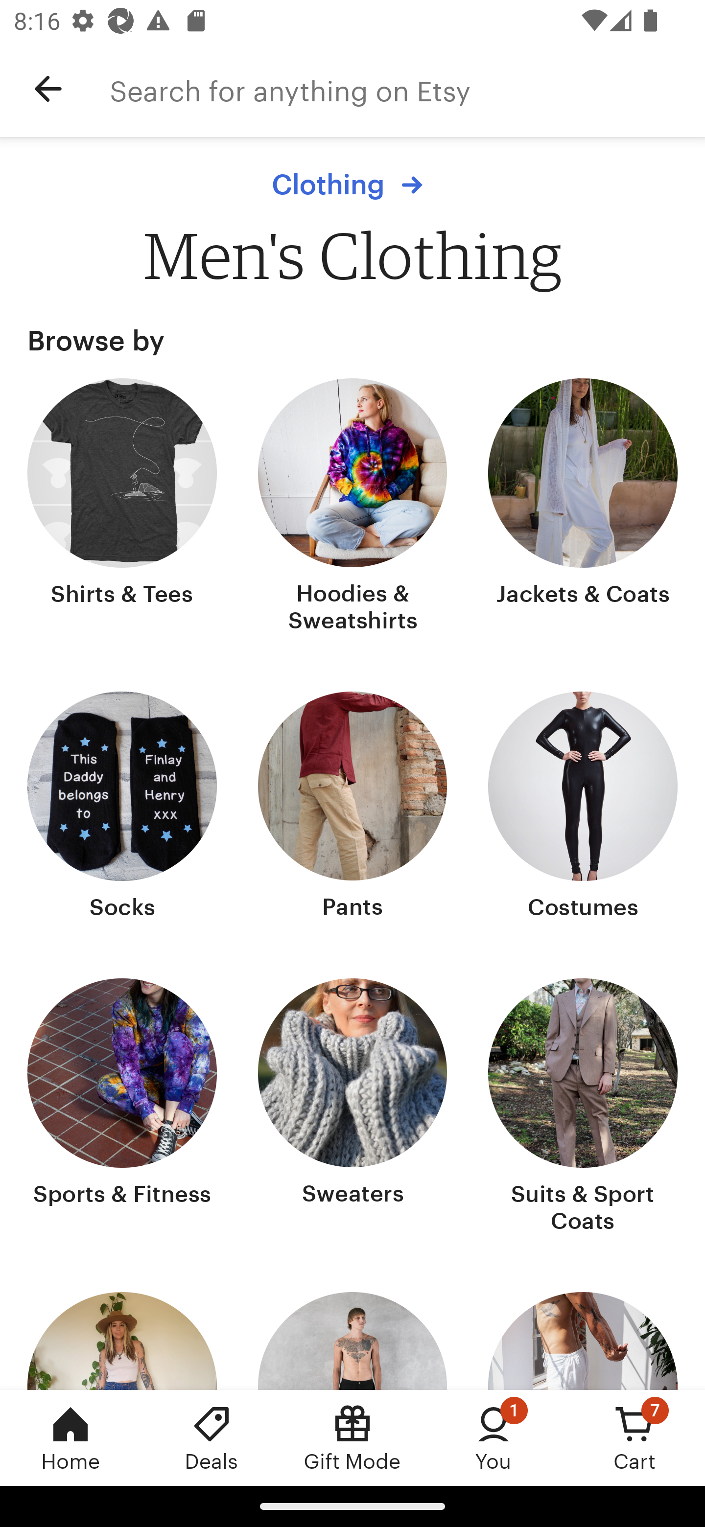  I want to click on Search for anything on Etsy, so click(407, 89).